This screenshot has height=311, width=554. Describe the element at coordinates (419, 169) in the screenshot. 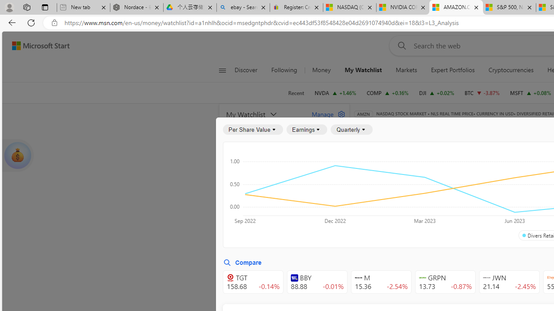

I see `Income Statement` at that location.